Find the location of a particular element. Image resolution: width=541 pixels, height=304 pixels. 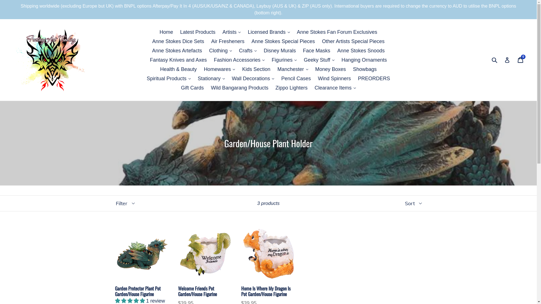

Hanging Ornaments is located at coordinates (364, 60).